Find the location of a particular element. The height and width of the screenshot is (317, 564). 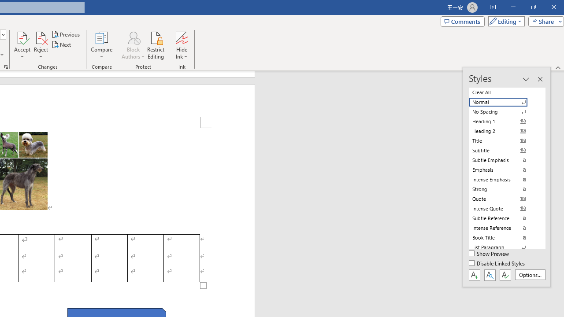

Book Title is located at coordinates (503, 238).